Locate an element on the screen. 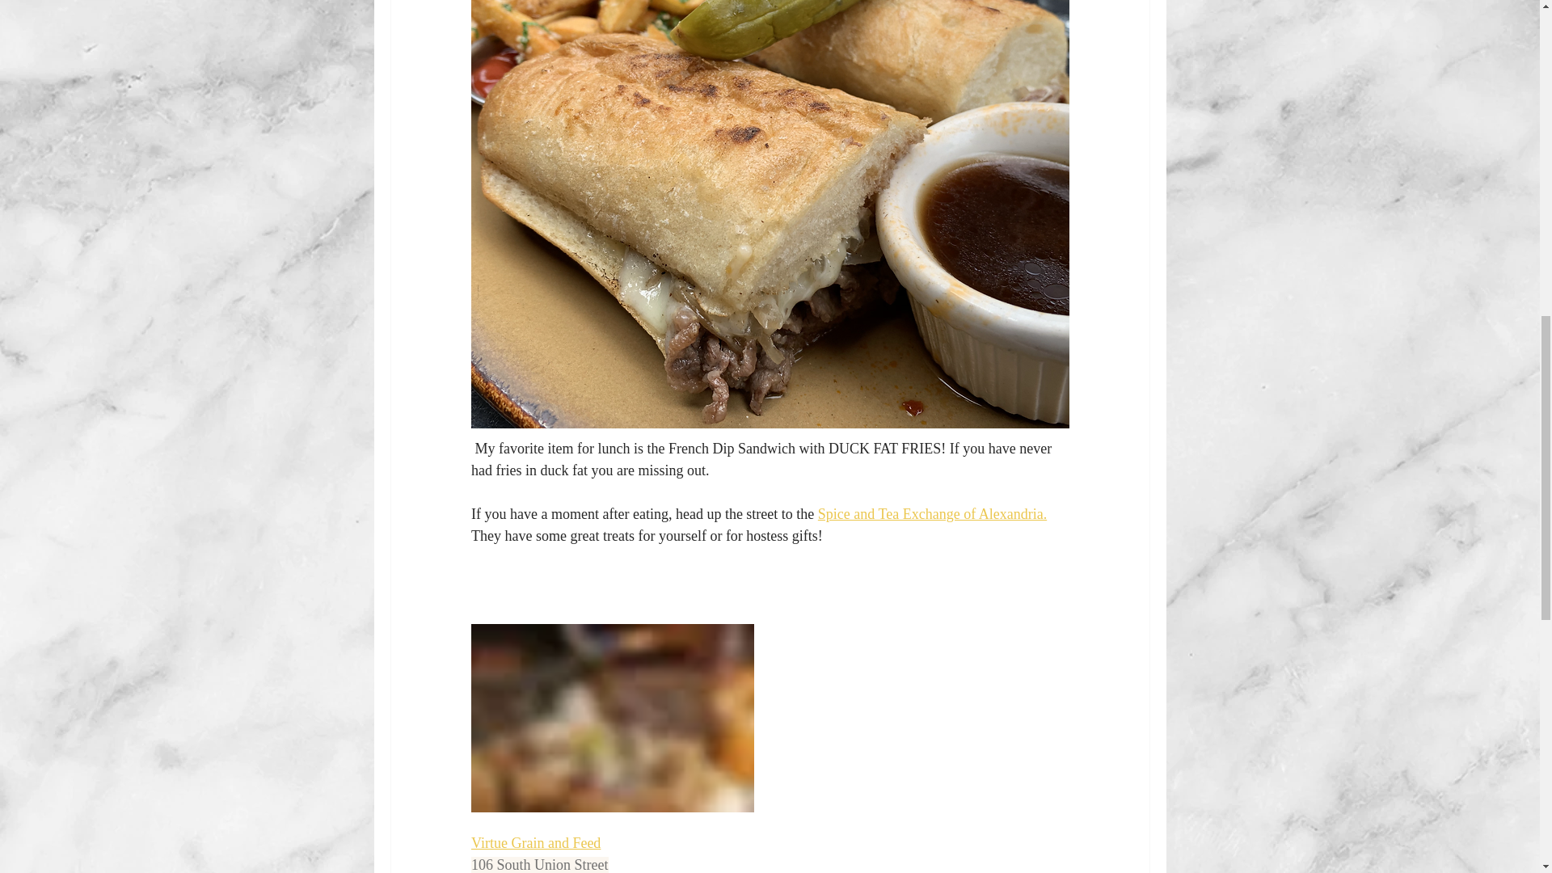 This screenshot has height=873, width=1552. Spice and Tea Exchange of Alexandria. is located at coordinates (931, 514).